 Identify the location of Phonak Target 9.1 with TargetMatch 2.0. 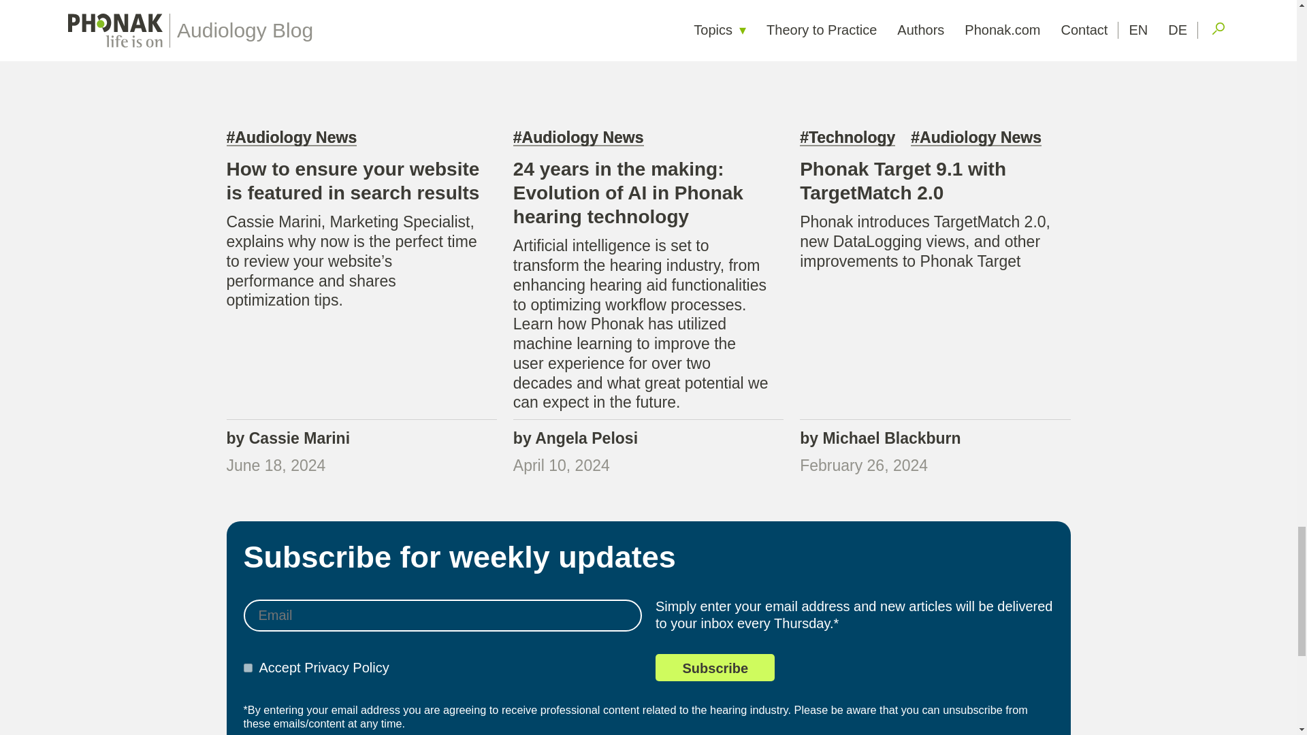
(903, 181).